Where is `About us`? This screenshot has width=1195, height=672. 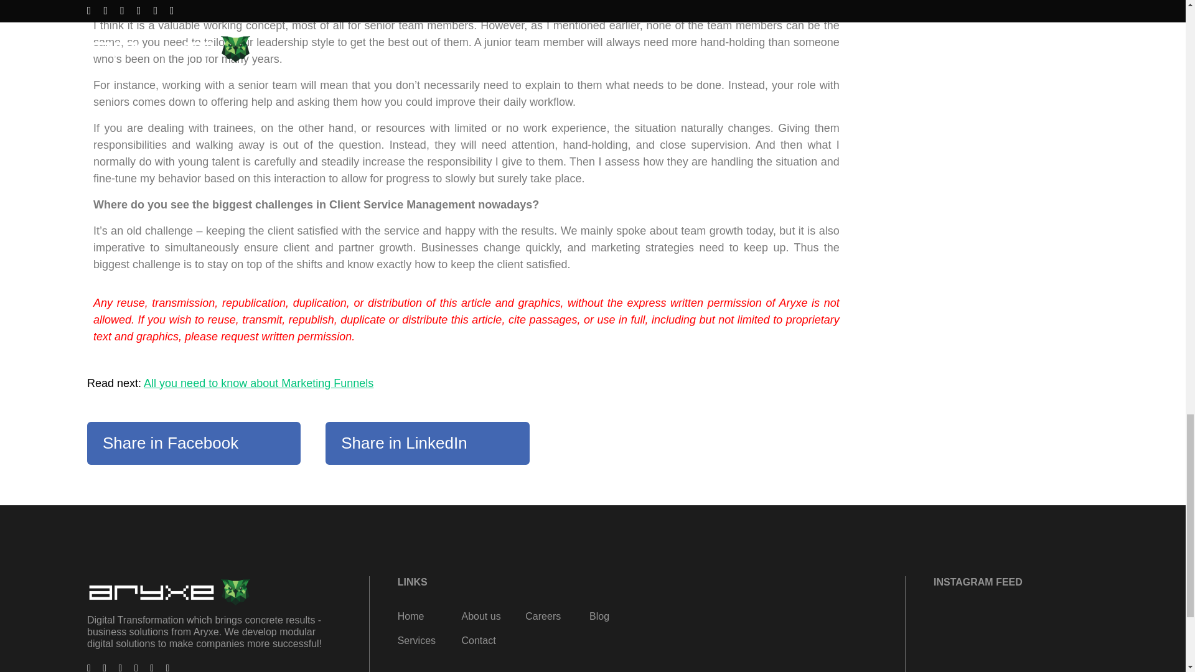 About us is located at coordinates (480, 616).